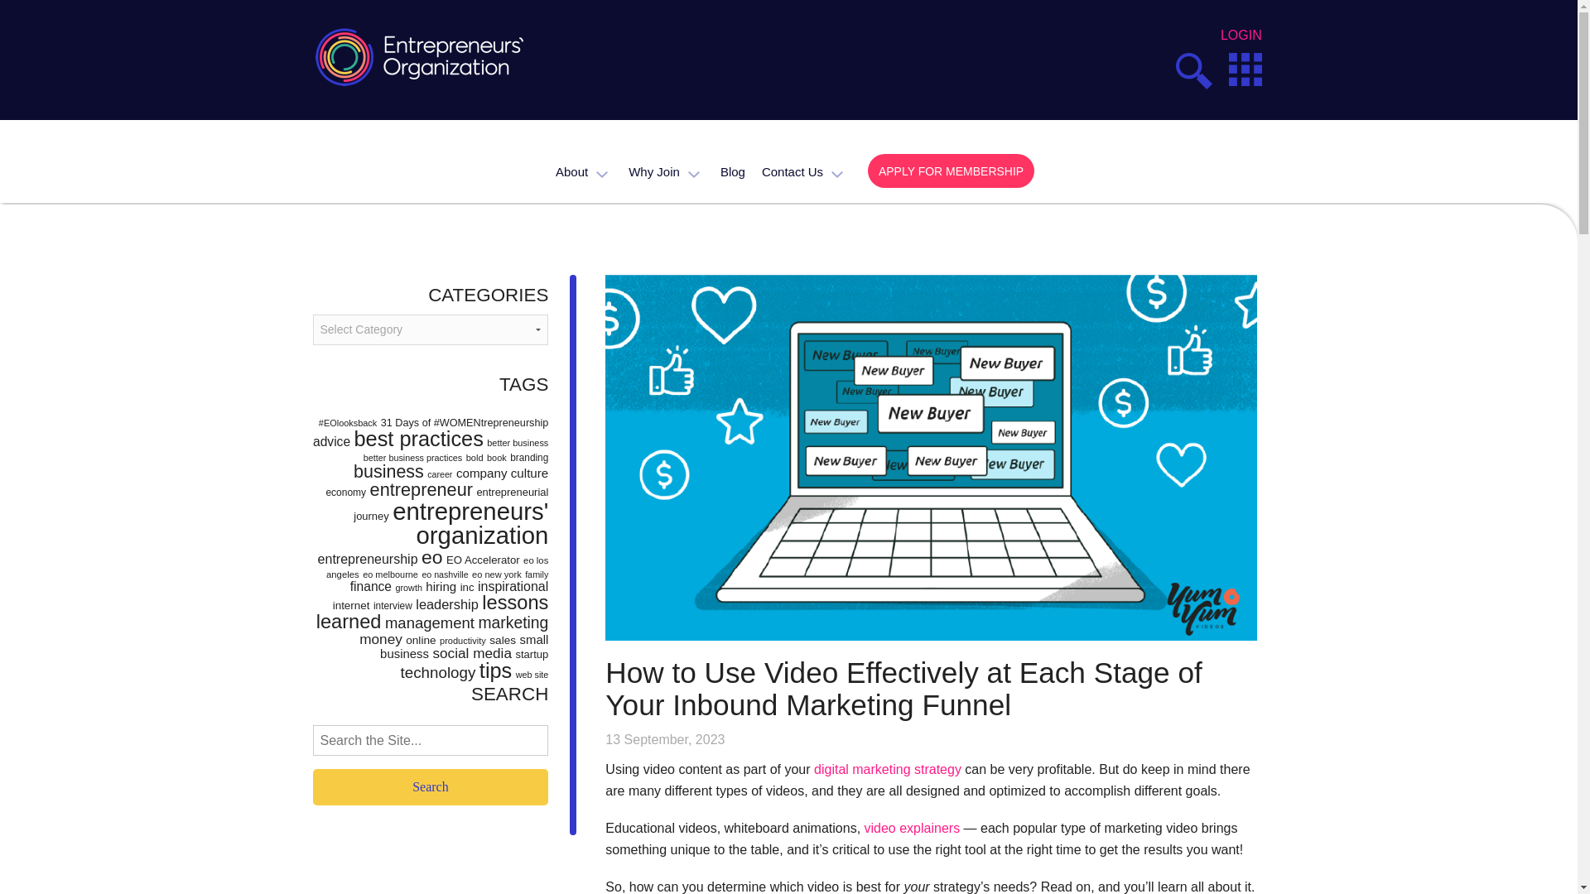 Image resolution: width=1590 pixels, height=894 pixels. Describe the element at coordinates (580, 171) in the screenshot. I see `About` at that location.